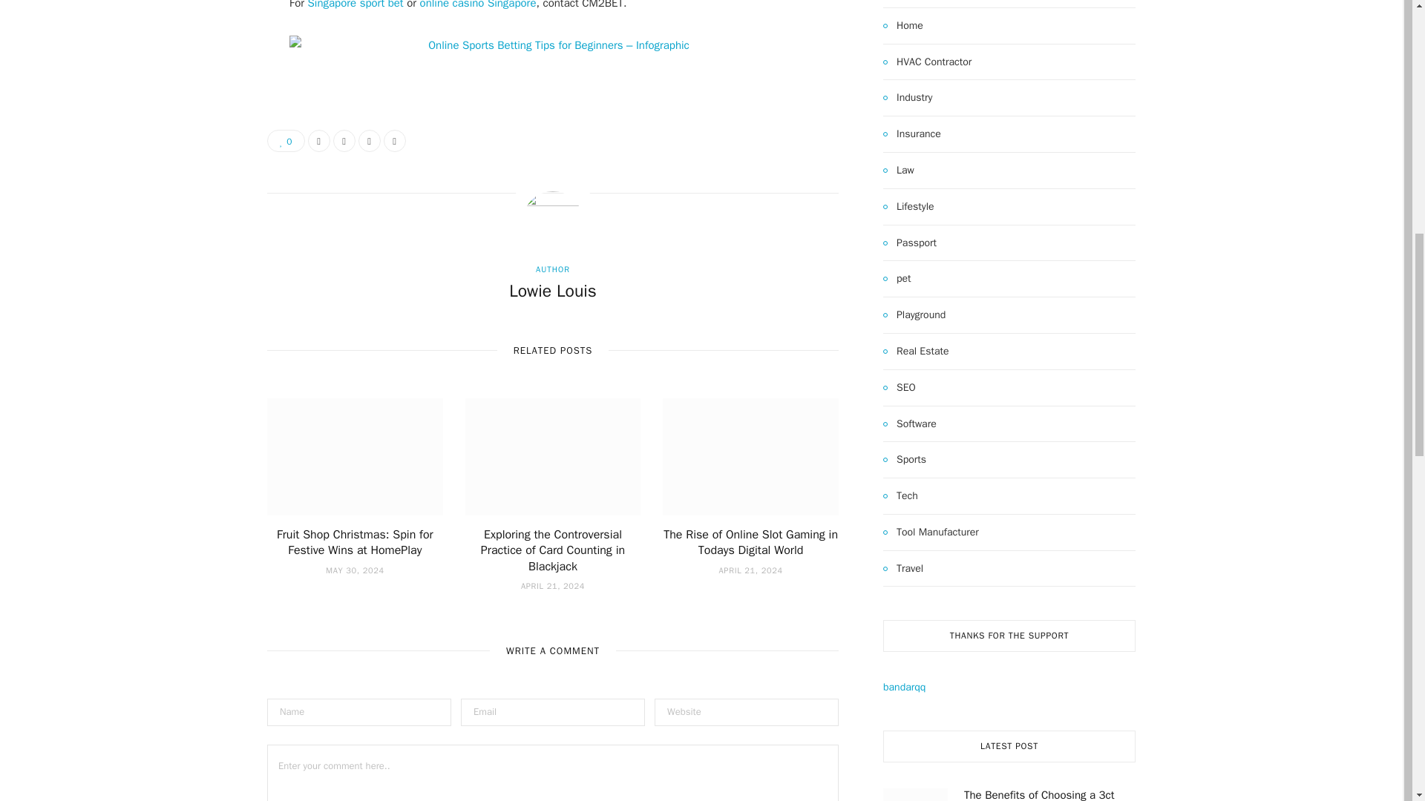 The image size is (1425, 801). What do you see at coordinates (344, 141) in the screenshot?
I see `Share on Twitter` at bounding box center [344, 141].